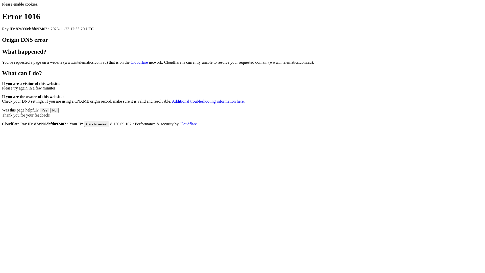 The height and width of the screenshot is (273, 485). Describe the element at coordinates (55, 110) in the screenshot. I see `No` at that location.